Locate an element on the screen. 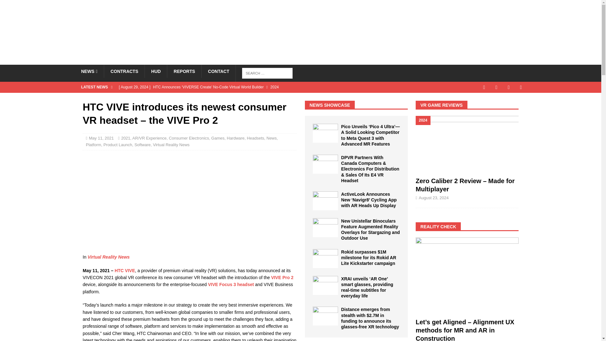 The height and width of the screenshot is (341, 606). REPORTS is located at coordinates (184, 71).